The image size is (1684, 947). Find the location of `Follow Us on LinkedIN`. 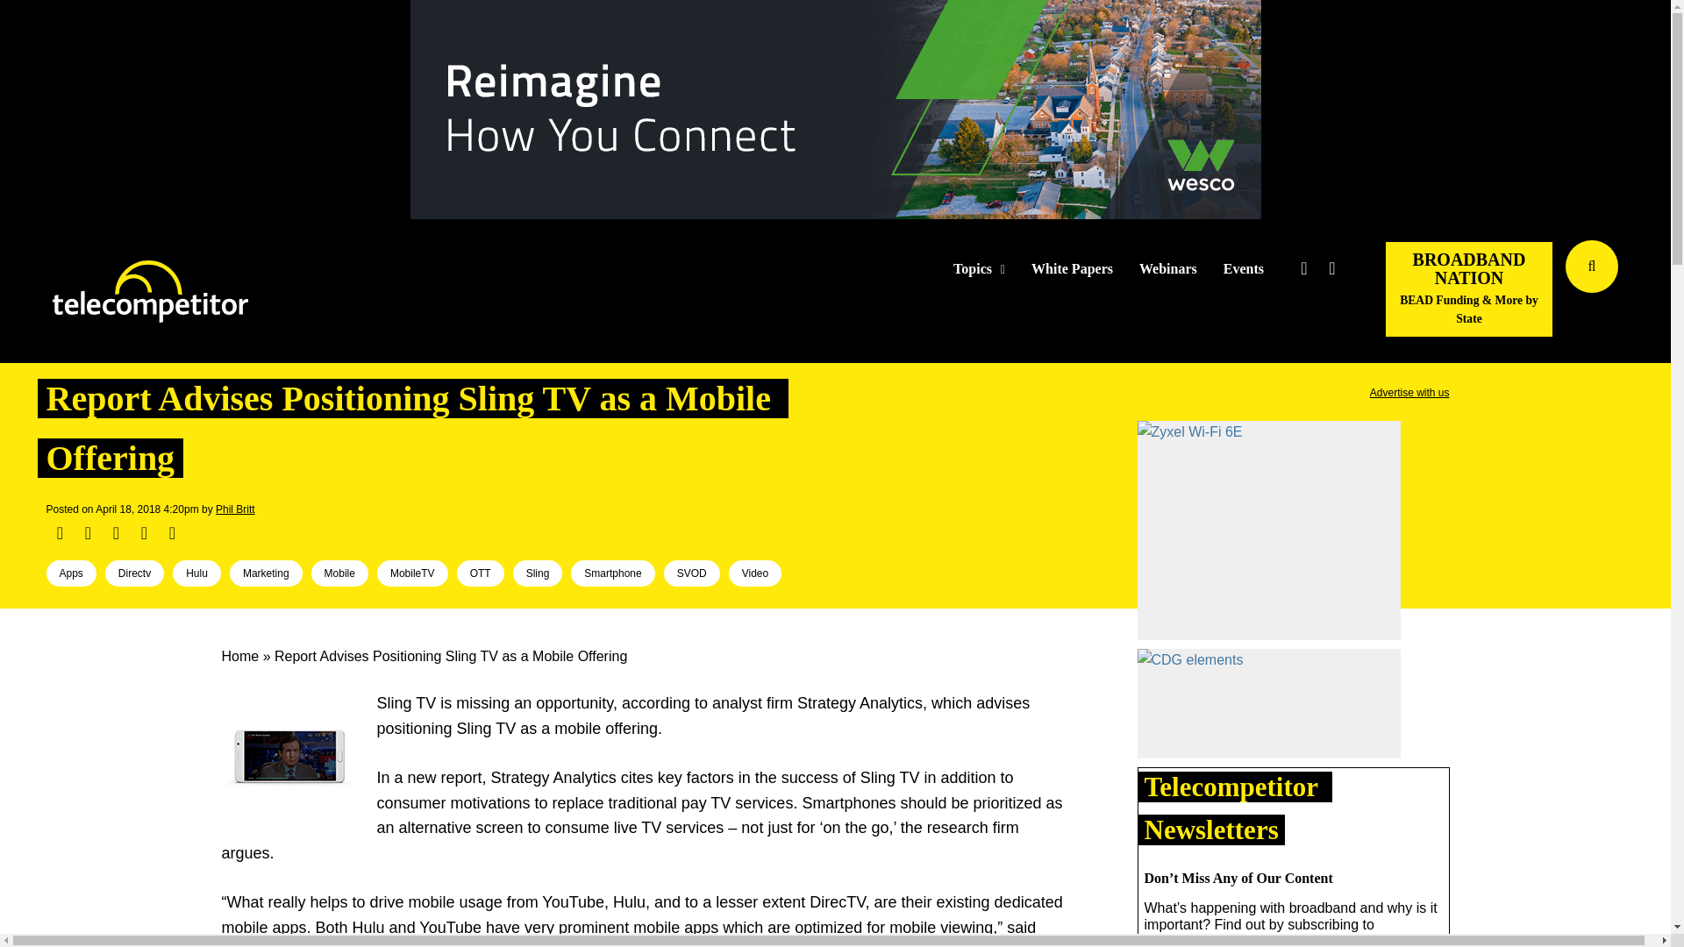

Follow Us on LinkedIN is located at coordinates (1331, 268).